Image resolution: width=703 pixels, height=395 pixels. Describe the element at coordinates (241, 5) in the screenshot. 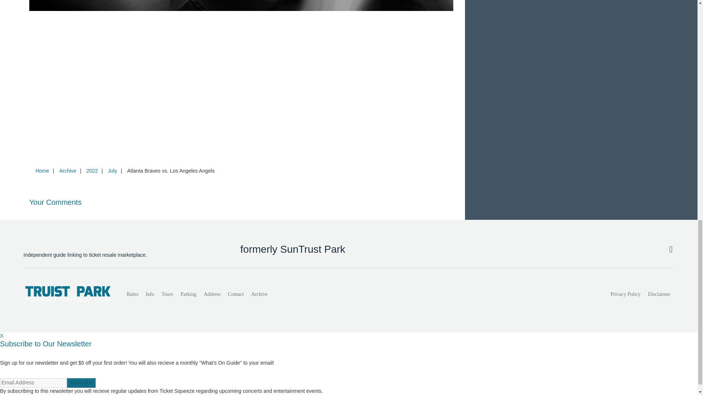

I see `Atlanta Braves vs. Los Angeles Angels at Truist Park tickets` at that location.